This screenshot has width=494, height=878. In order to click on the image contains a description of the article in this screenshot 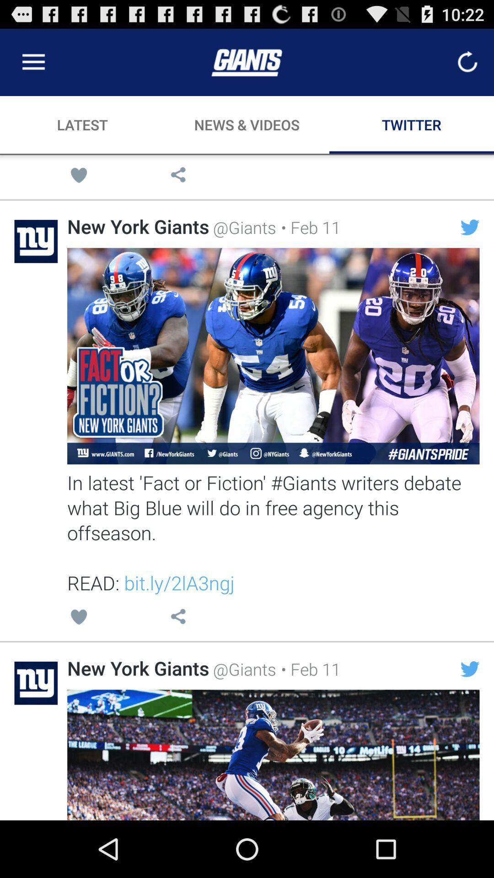, I will do `click(274, 356)`.